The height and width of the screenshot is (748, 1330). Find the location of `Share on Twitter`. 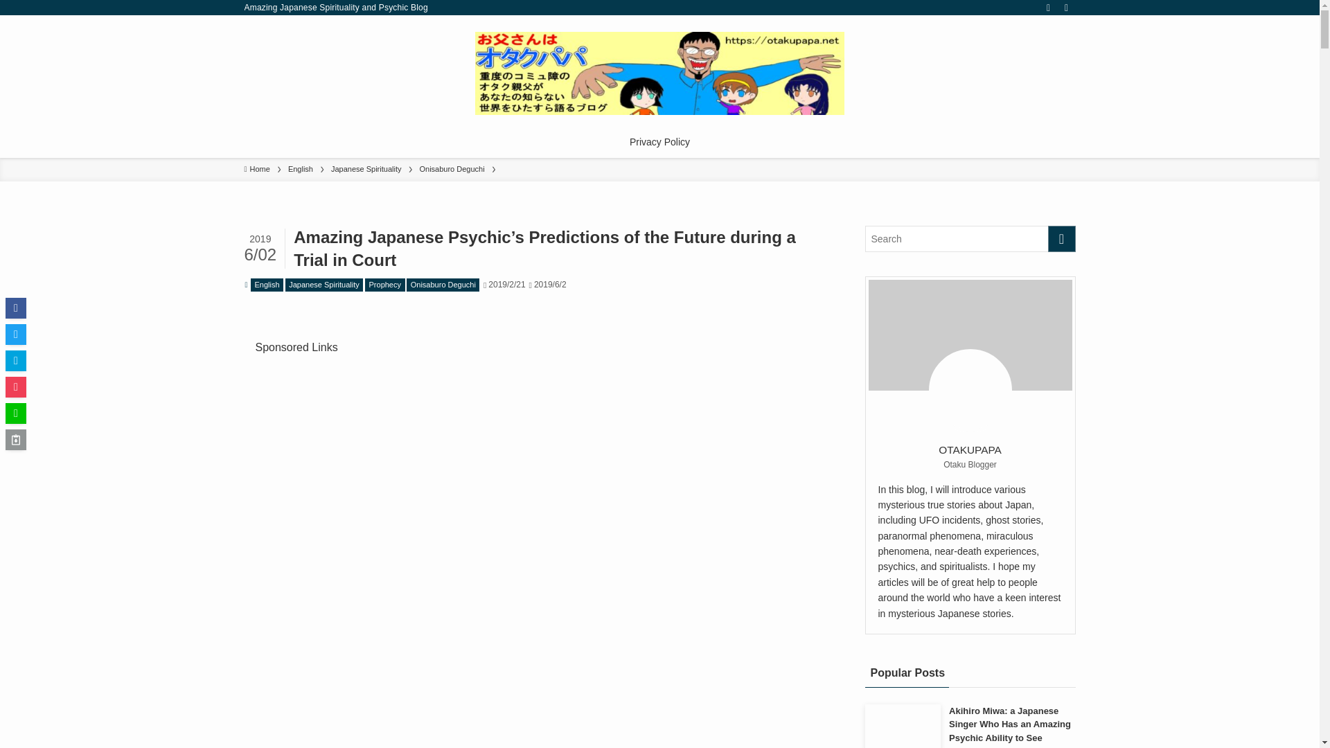

Share on Twitter is located at coordinates (15, 334).